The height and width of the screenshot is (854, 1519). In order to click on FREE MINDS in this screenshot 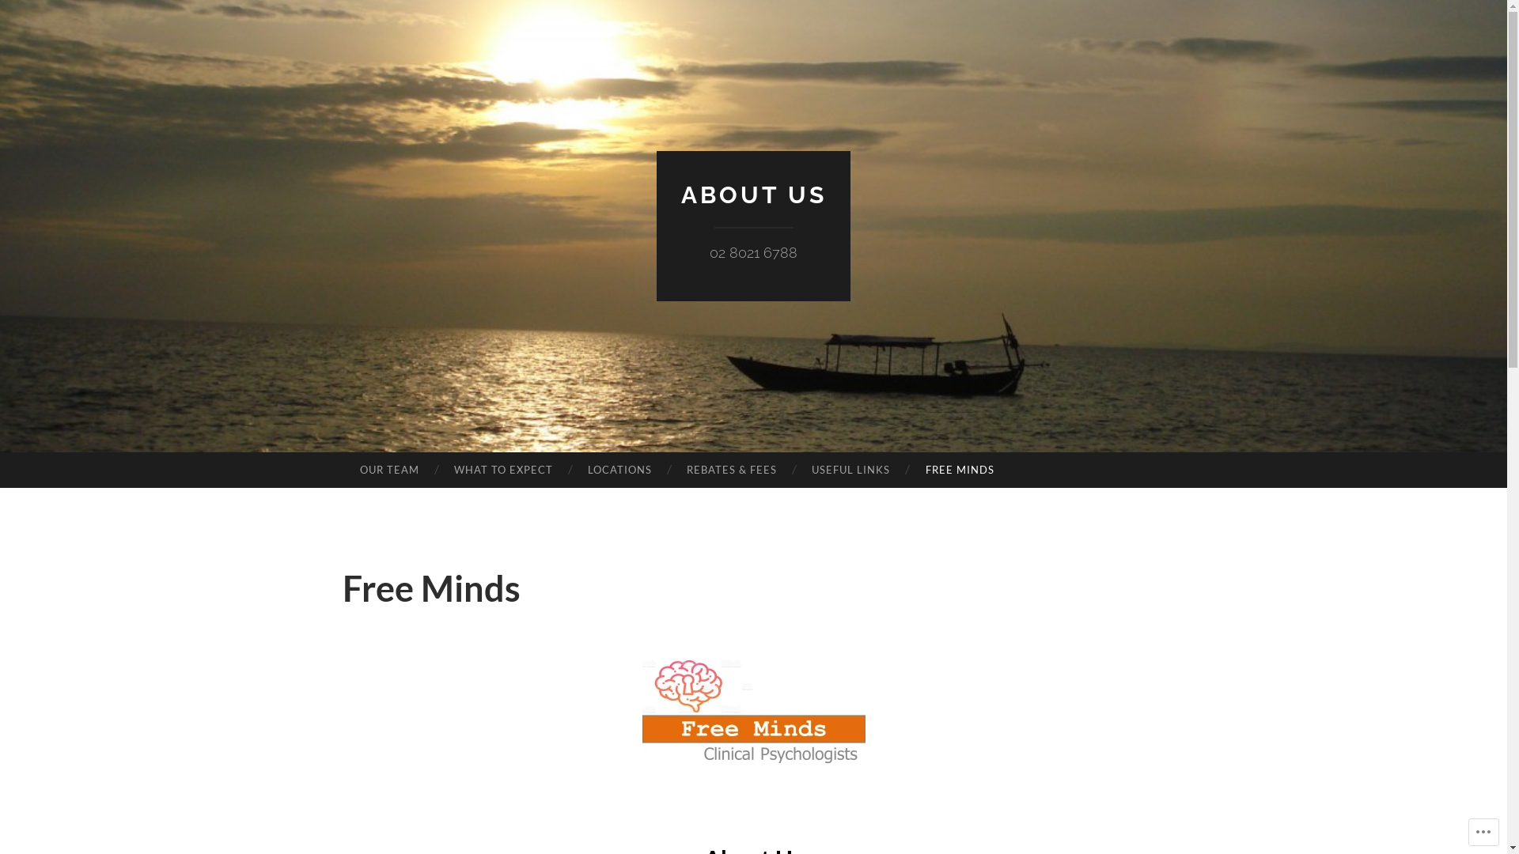, I will do `click(959, 470)`.